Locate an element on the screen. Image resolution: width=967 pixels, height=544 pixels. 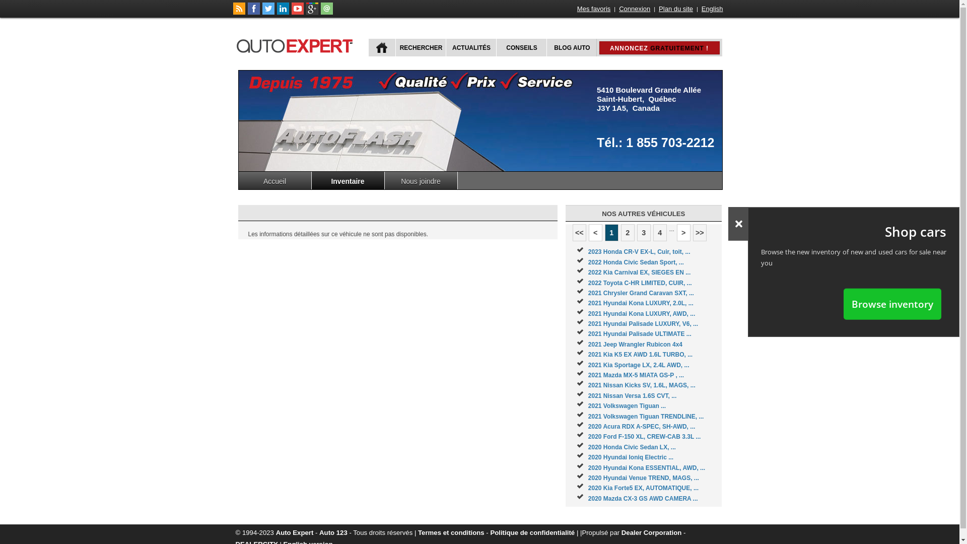
ACCUEIL is located at coordinates (382, 47).